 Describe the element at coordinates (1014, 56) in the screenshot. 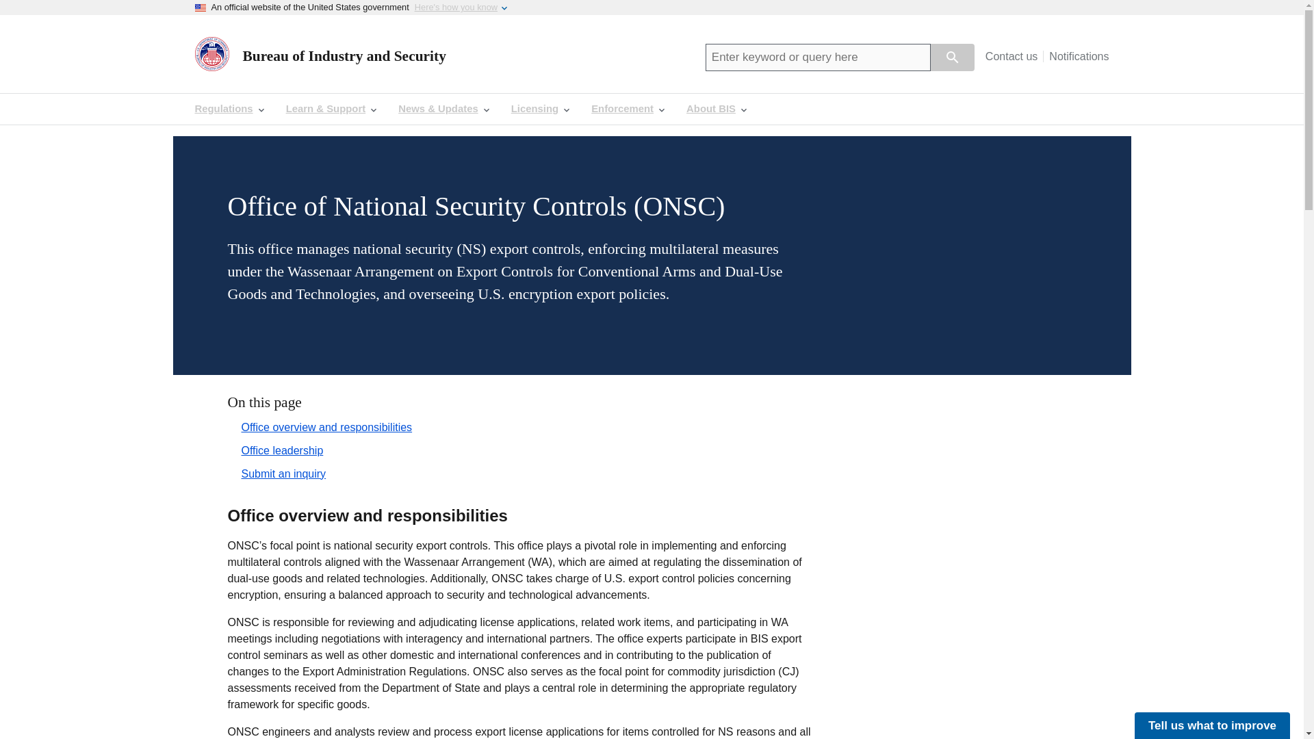

I see `Contact us` at that location.